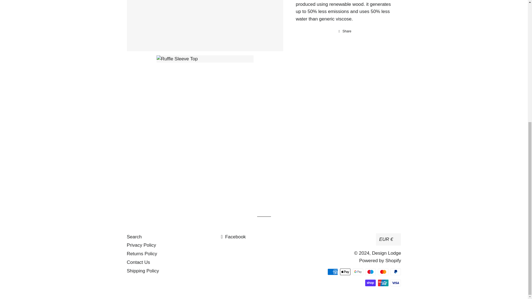 Image resolution: width=532 pixels, height=299 pixels. Describe the element at coordinates (345, 272) in the screenshot. I see `Apple Pay` at that location.